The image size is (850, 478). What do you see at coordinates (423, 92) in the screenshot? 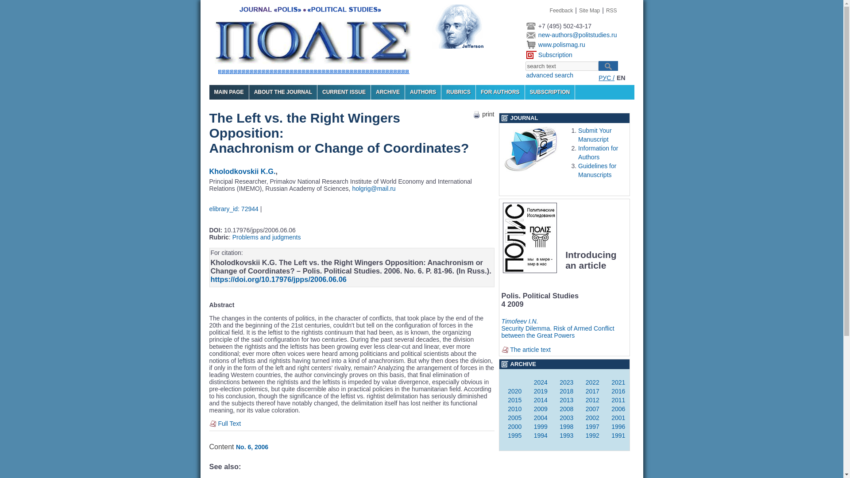
I see `AUTHORS` at bounding box center [423, 92].